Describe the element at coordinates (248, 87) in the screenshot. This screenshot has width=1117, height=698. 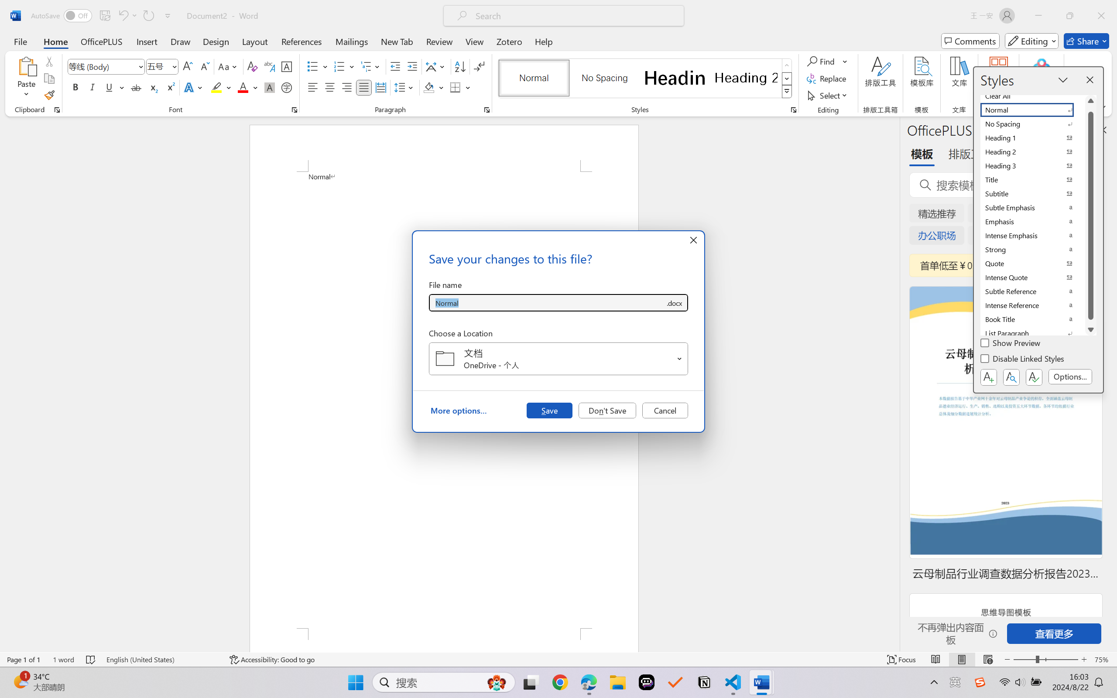
I see `Font Color` at that location.